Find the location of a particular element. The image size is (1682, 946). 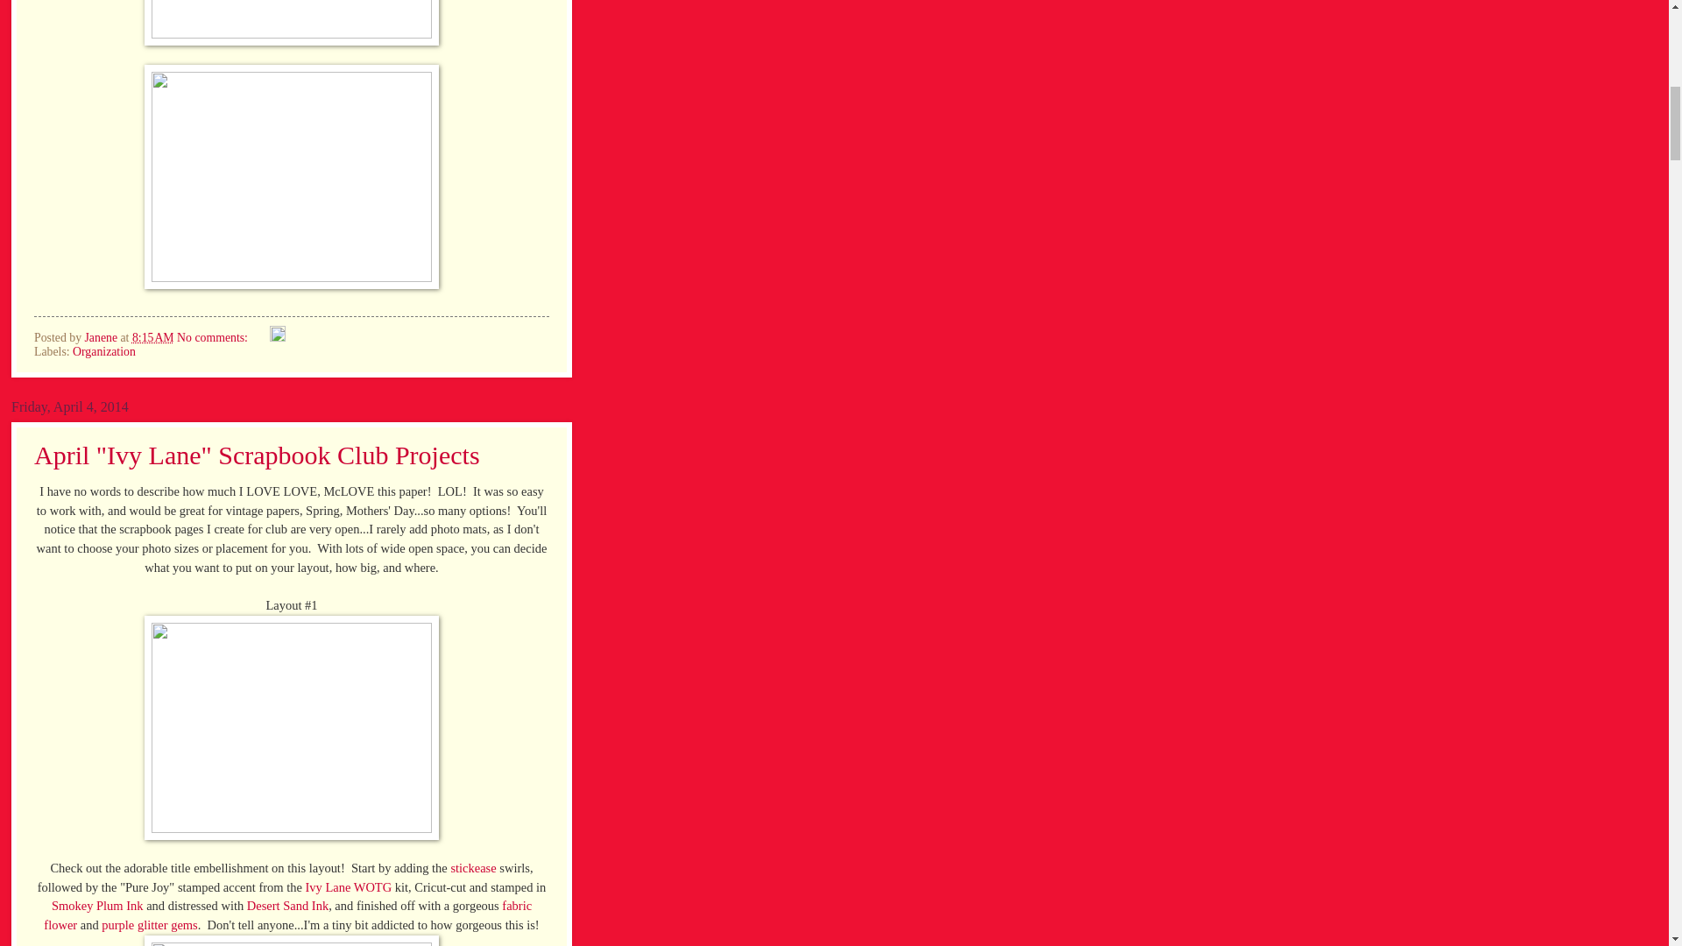

April "Ivy Lane" Scrapbook Club Projects is located at coordinates (256, 455).